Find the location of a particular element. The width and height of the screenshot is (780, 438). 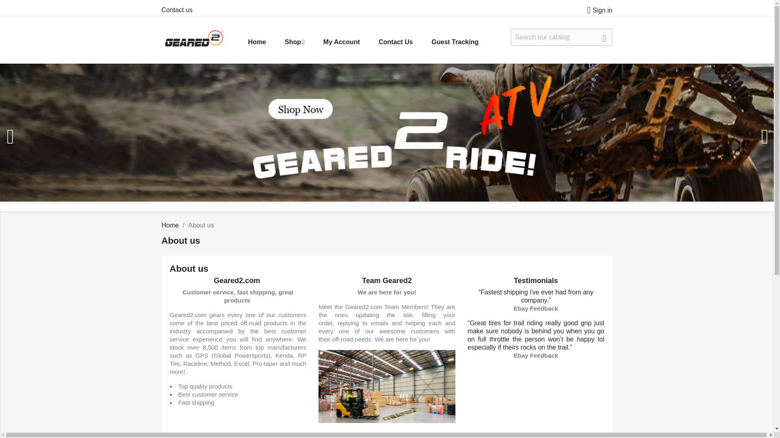

Home is located at coordinates (256, 42).